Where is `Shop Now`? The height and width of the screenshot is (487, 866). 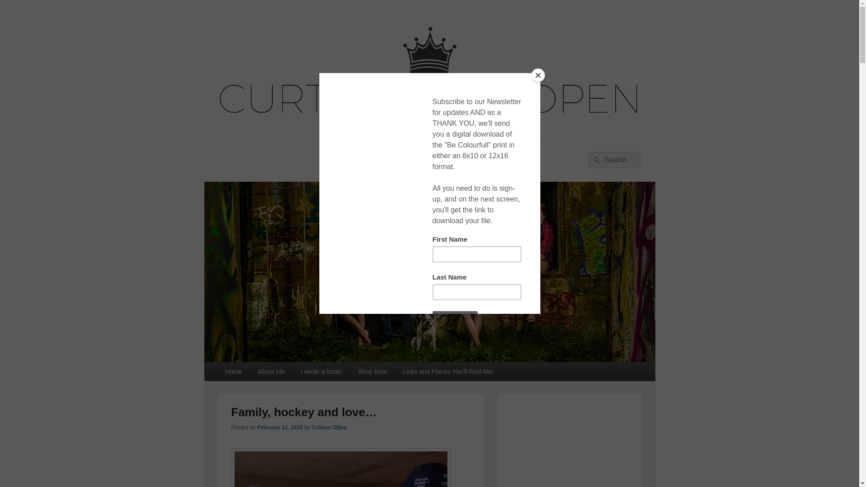 Shop Now is located at coordinates (372, 372).